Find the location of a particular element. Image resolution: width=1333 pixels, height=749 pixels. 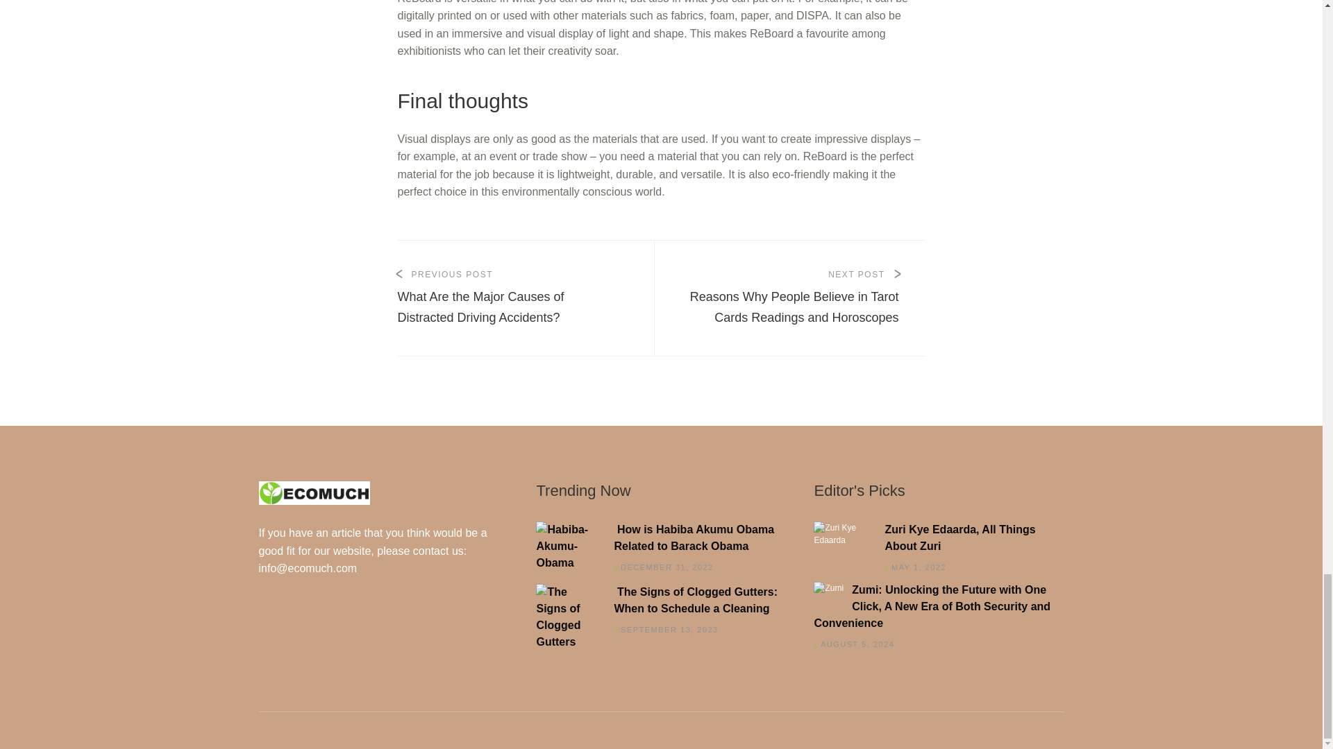

 How is Habiba Akumu Obama Related to Barack Obama is located at coordinates (657, 538).